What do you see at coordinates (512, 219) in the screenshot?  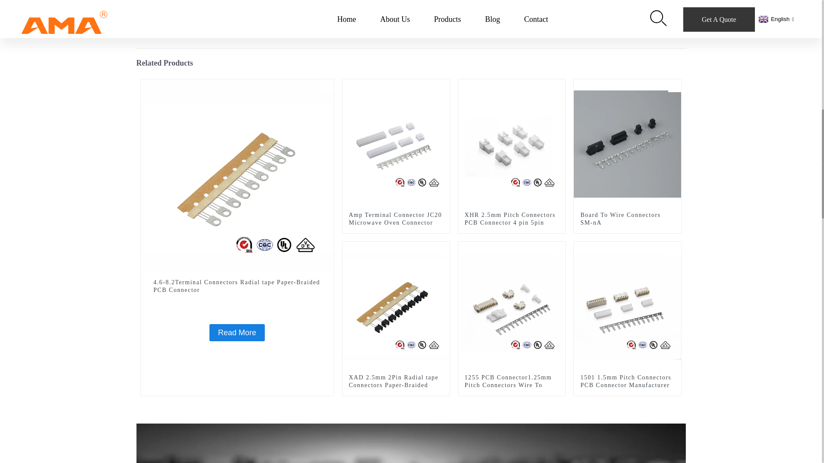 I see `XHR 2.5mm Pitch Connectors PCB Connector 4 pin 5pin` at bounding box center [512, 219].